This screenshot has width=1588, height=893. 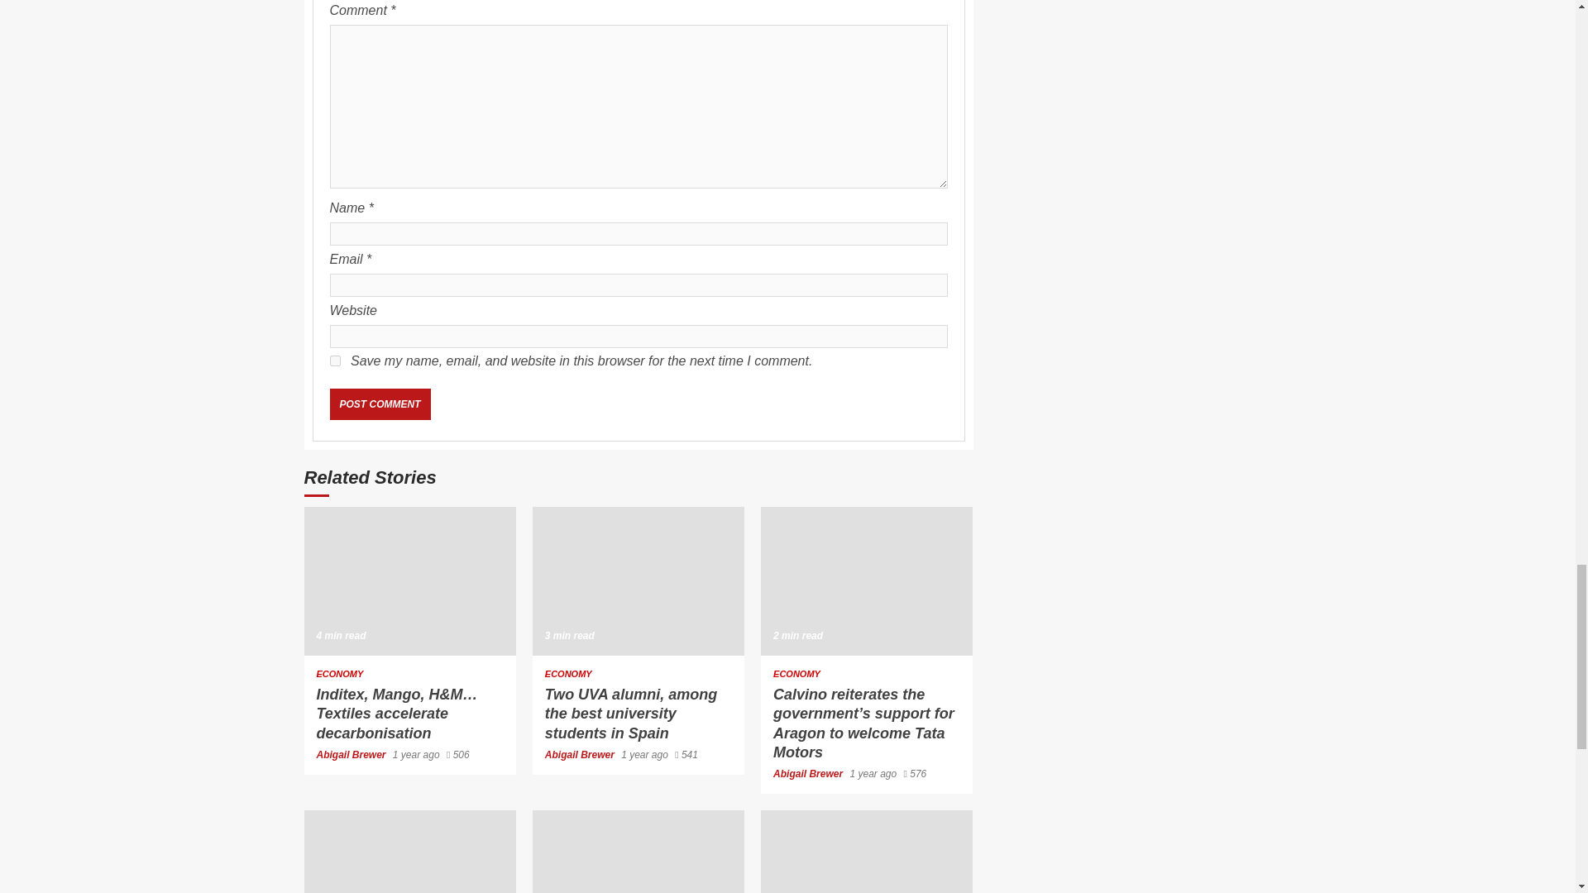 What do you see at coordinates (809, 773) in the screenshot?
I see `Abigail Brewer` at bounding box center [809, 773].